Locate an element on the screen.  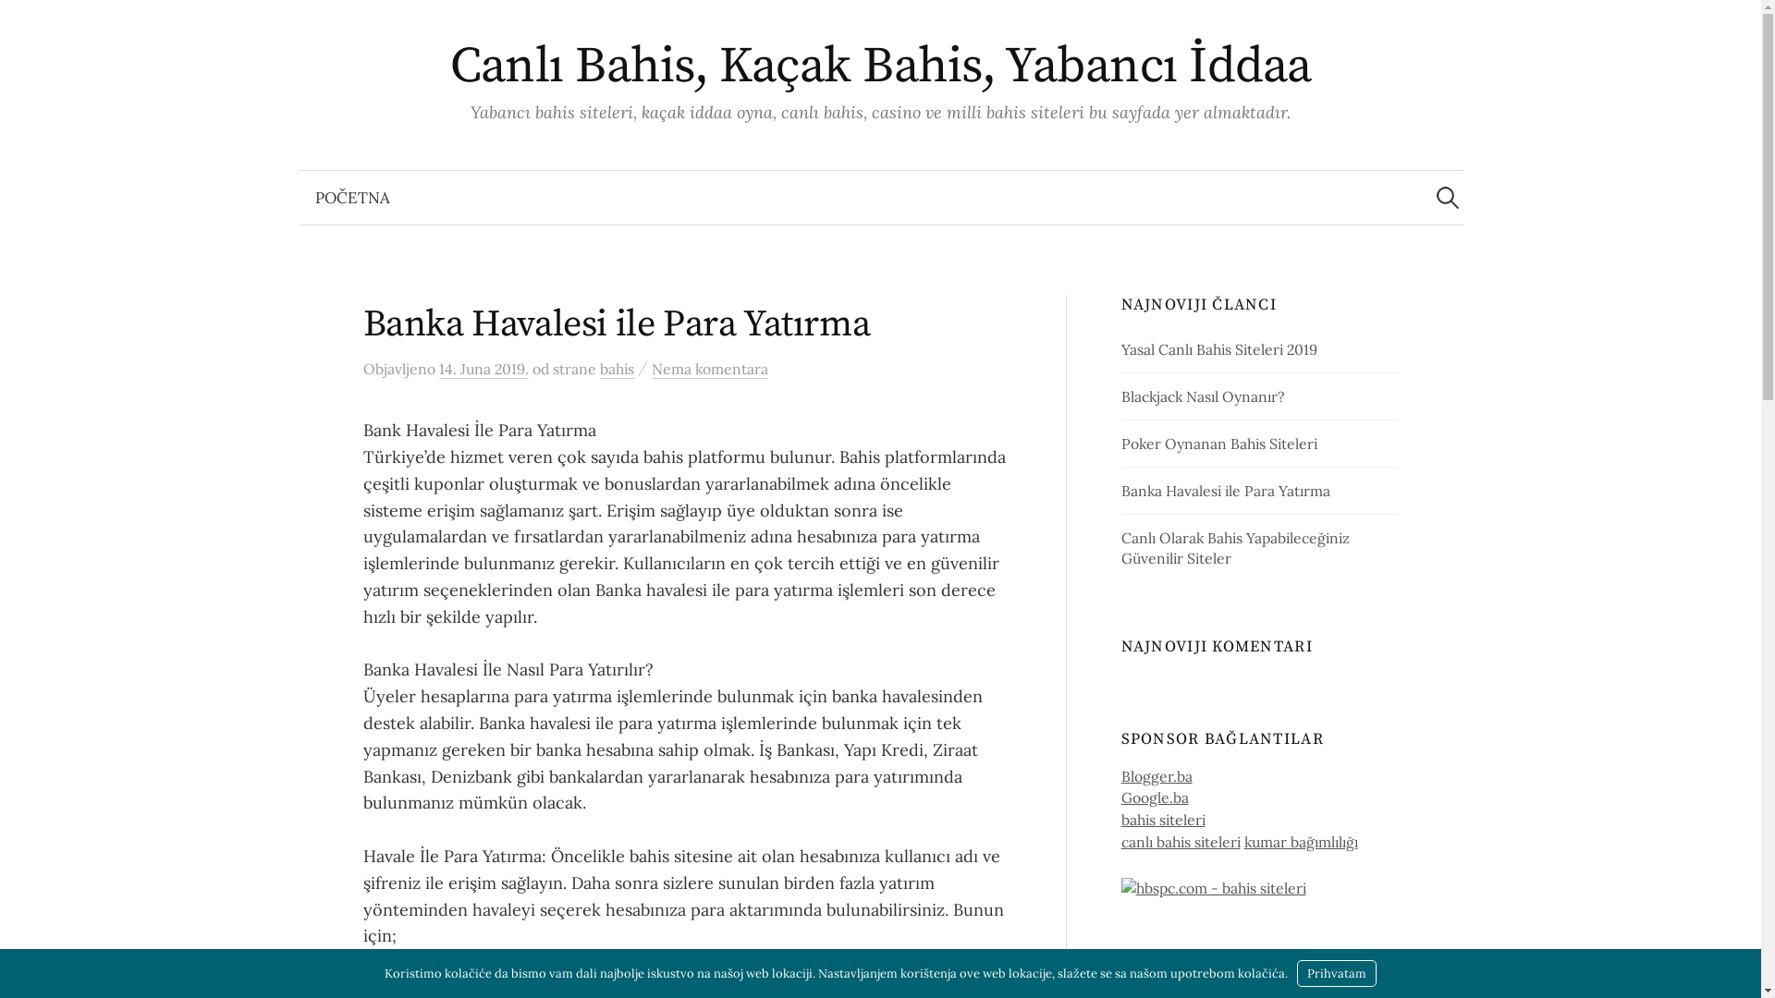
14. Juna 2019. is located at coordinates (483, 370).